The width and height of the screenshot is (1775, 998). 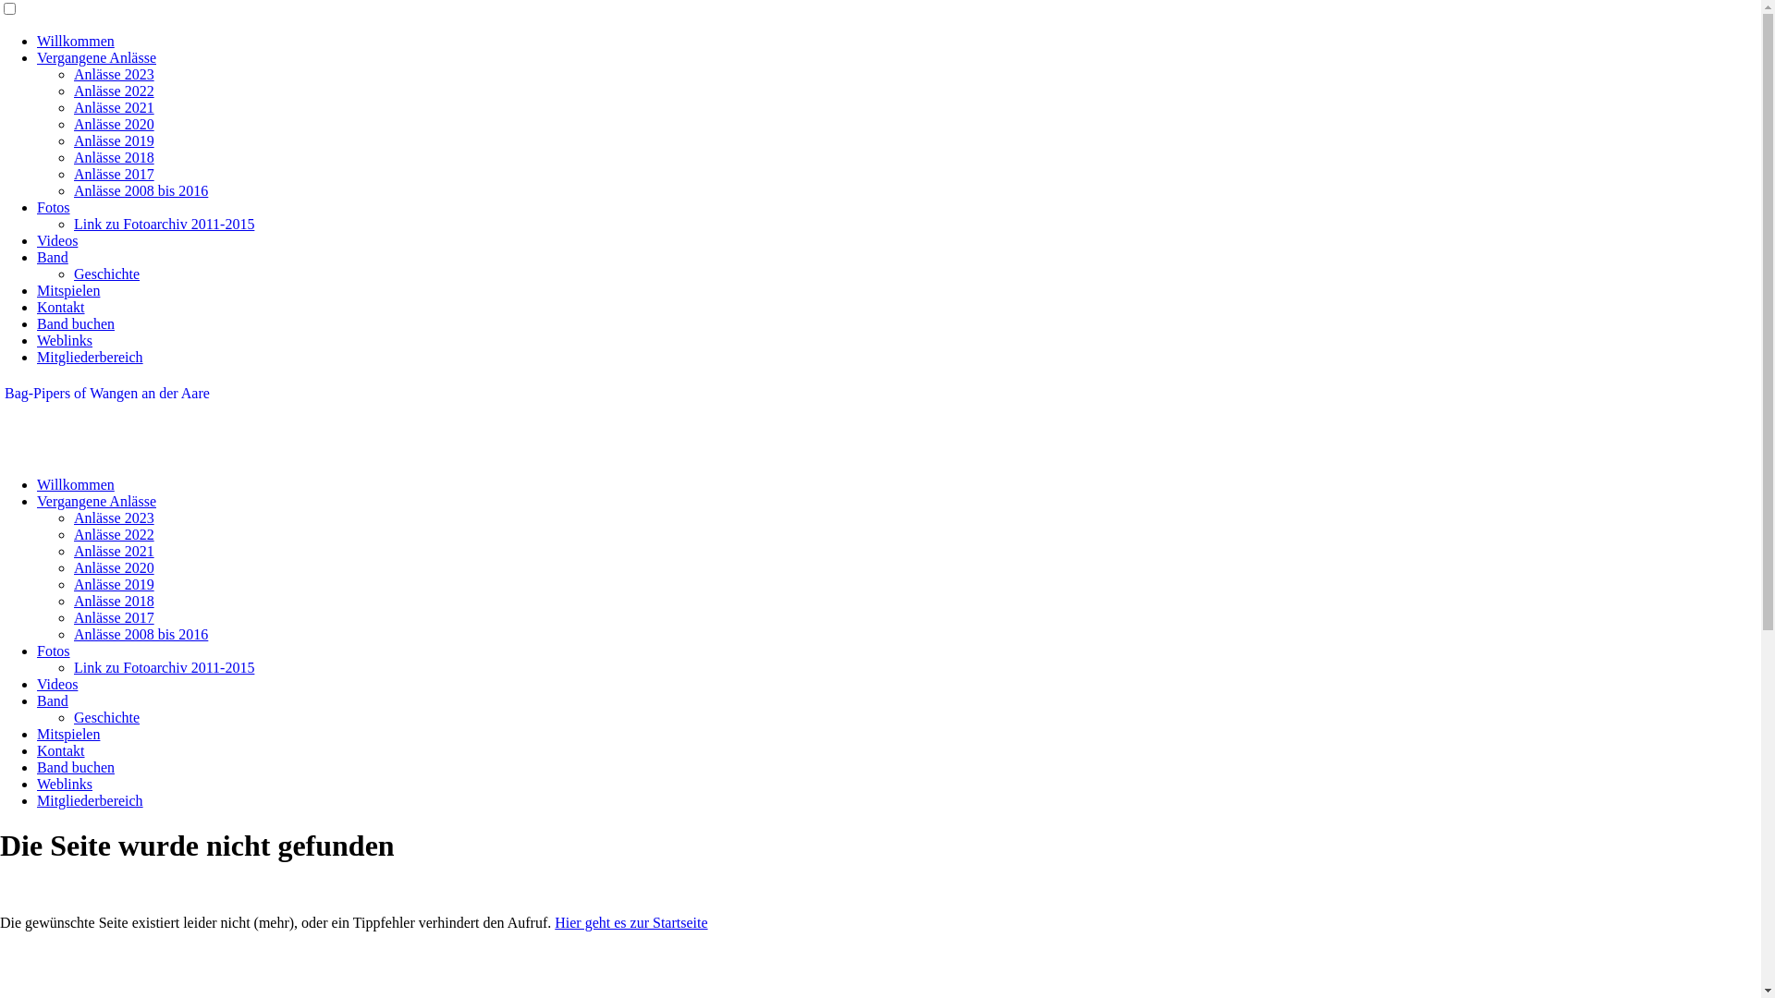 What do you see at coordinates (61, 750) in the screenshot?
I see `Kontakt` at bounding box center [61, 750].